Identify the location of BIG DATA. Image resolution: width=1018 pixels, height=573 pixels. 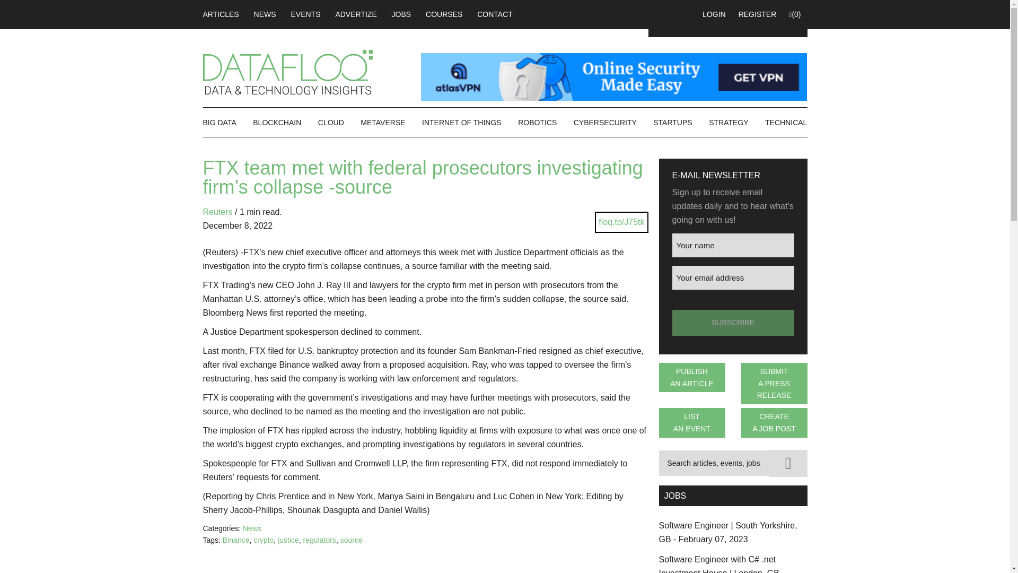
(222, 123).